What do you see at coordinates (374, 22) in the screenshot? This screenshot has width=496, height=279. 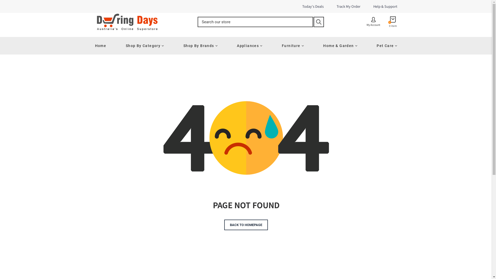 I see `My Account` at bounding box center [374, 22].